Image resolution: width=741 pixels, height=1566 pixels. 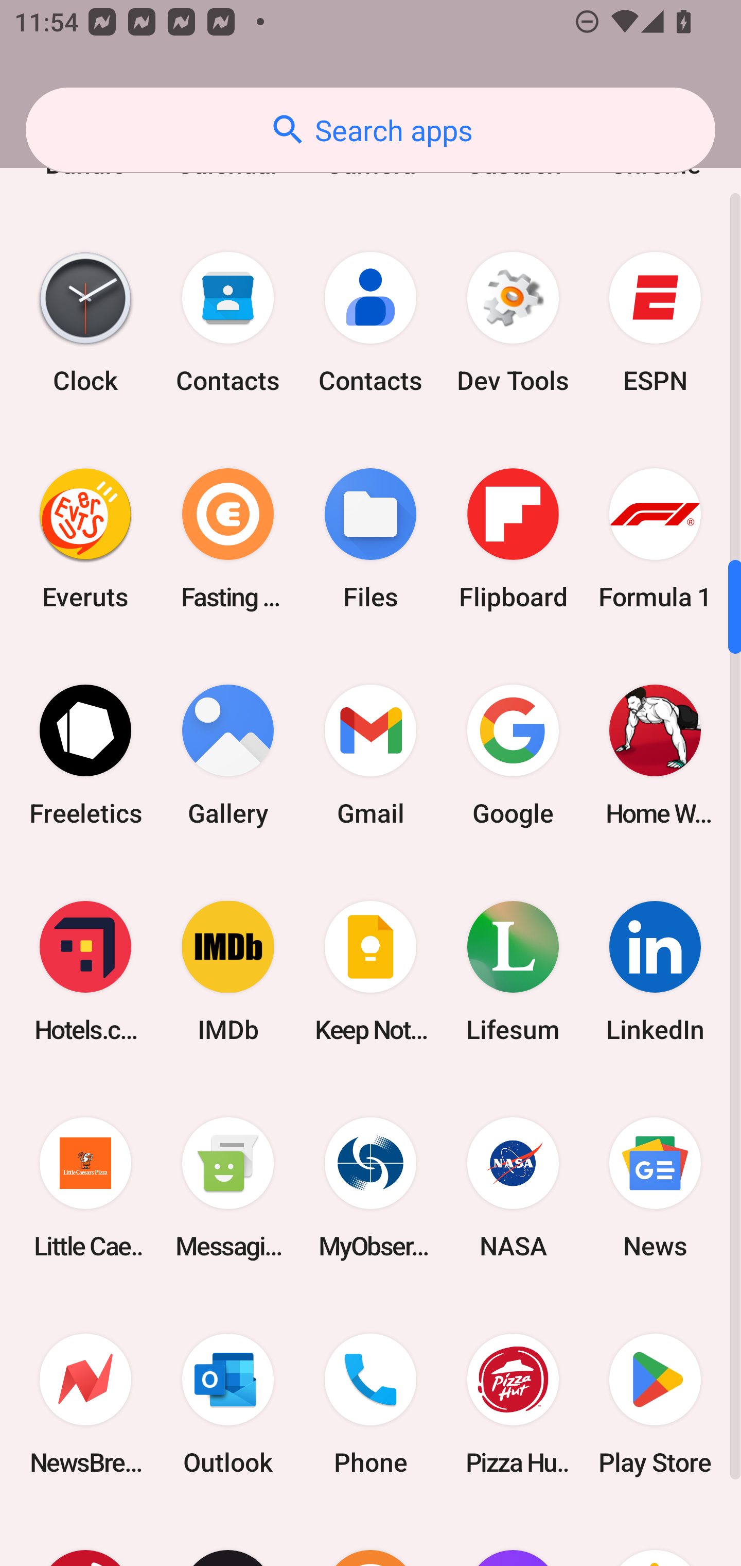 I want to click on Google, so click(x=513, y=755).